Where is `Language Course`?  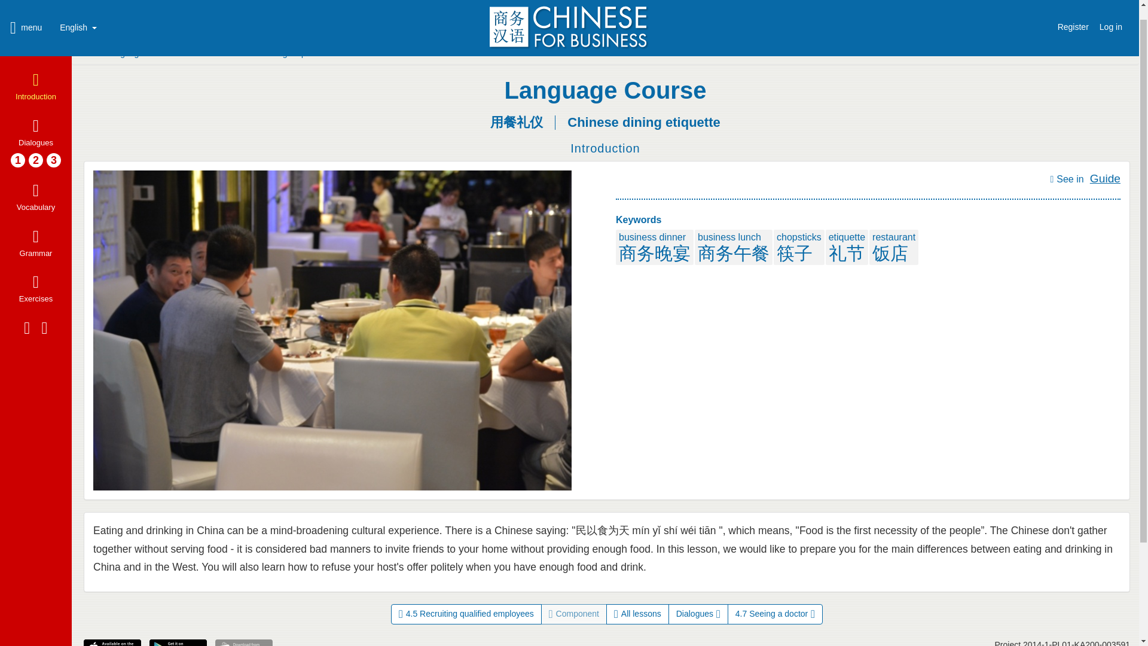 Language Course is located at coordinates (606, 90).